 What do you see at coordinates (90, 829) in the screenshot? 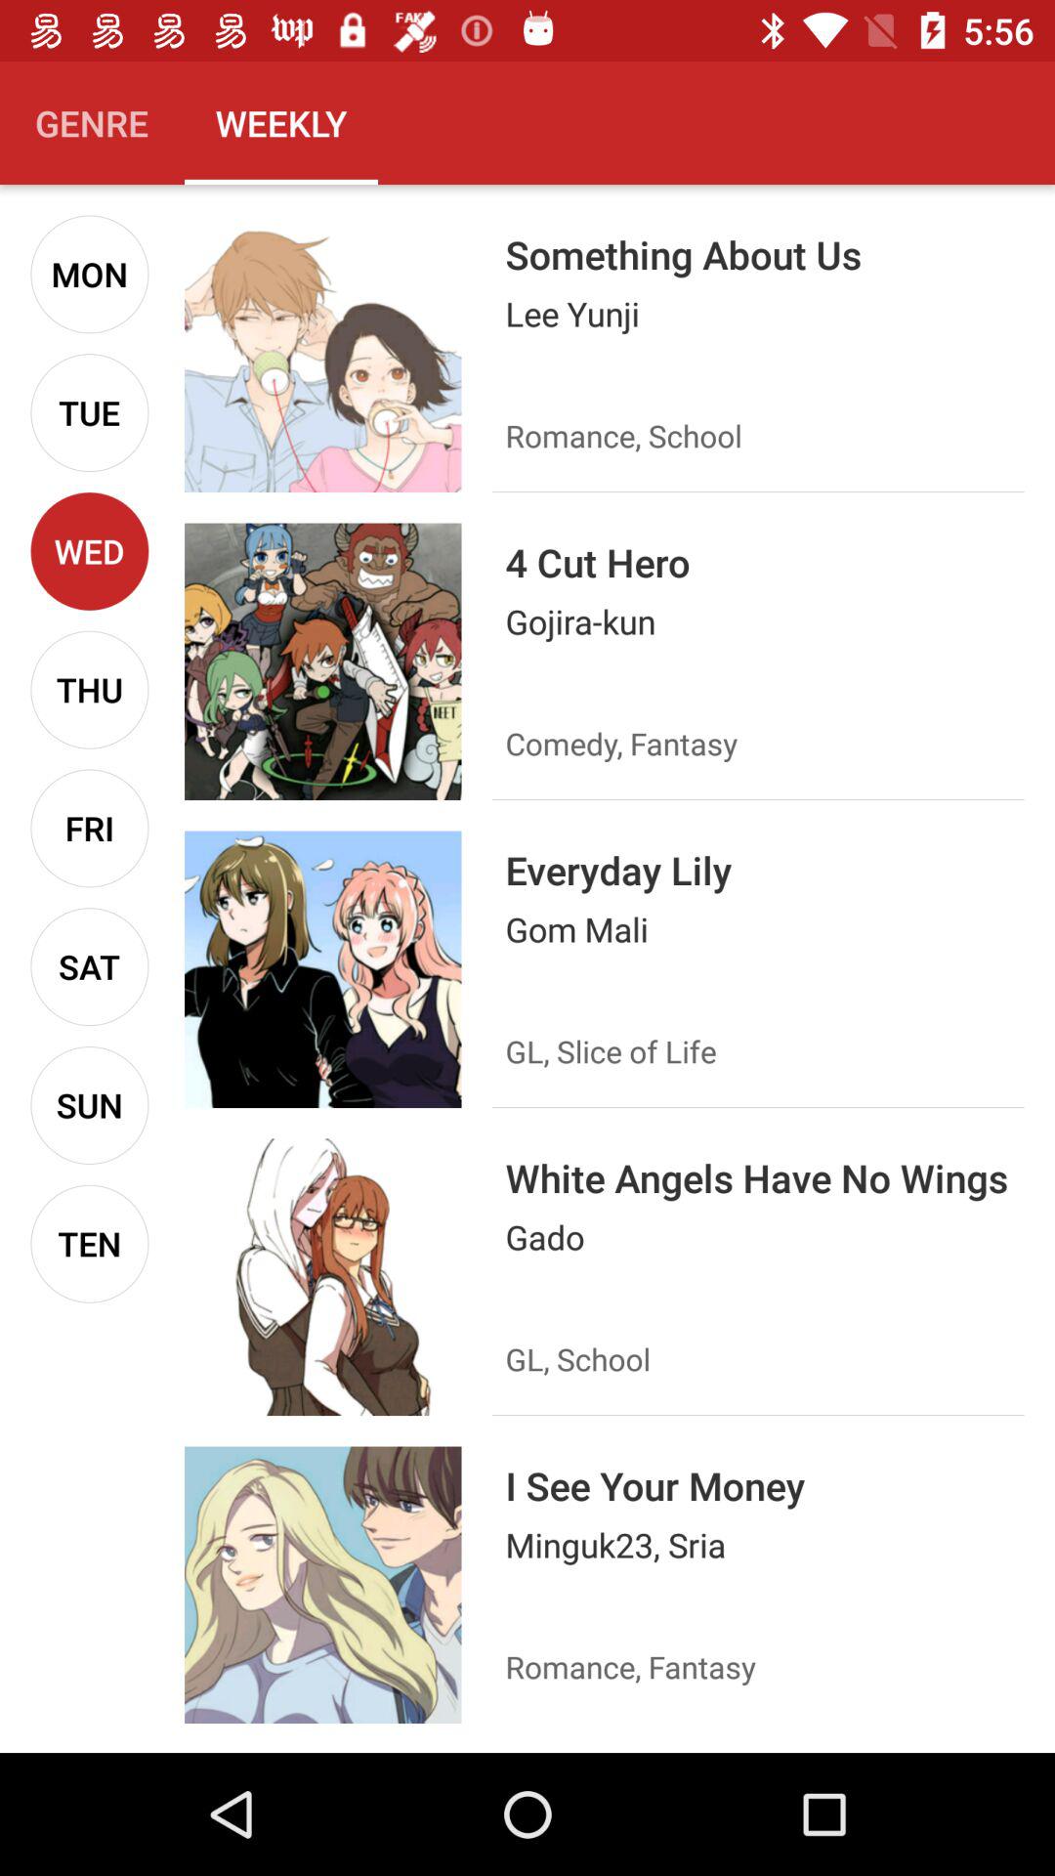
I see `flip to the fri icon` at bounding box center [90, 829].